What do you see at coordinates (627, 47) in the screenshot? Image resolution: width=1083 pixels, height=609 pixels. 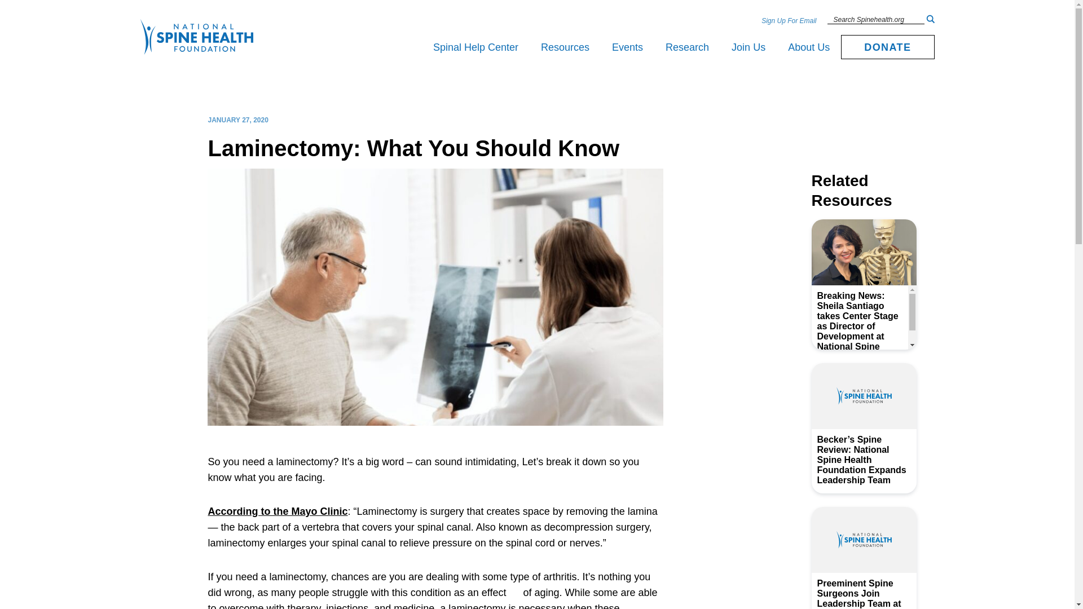 I see `Events` at bounding box center [627, 47].